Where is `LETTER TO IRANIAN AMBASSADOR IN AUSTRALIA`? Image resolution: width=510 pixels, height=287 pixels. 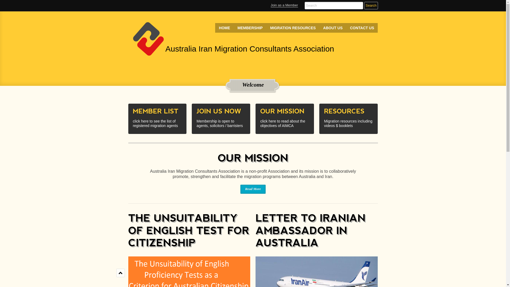 LETTER TO IRANIAN AMBASSADOR IN AUSTRALIA is located at coordinates (311, 230).